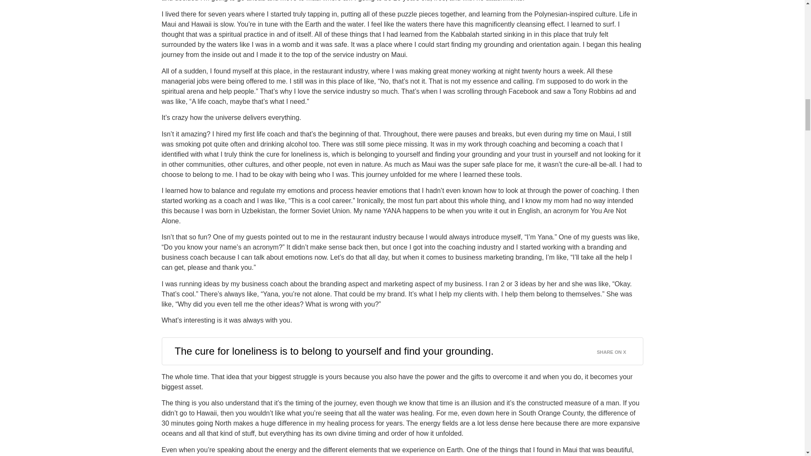 The height and width of the screenshot is (456, 811). What do you see at coordinates (617, 350) in the screenshot?
I see `SHARE ON X` at bounding box center [617, 350].